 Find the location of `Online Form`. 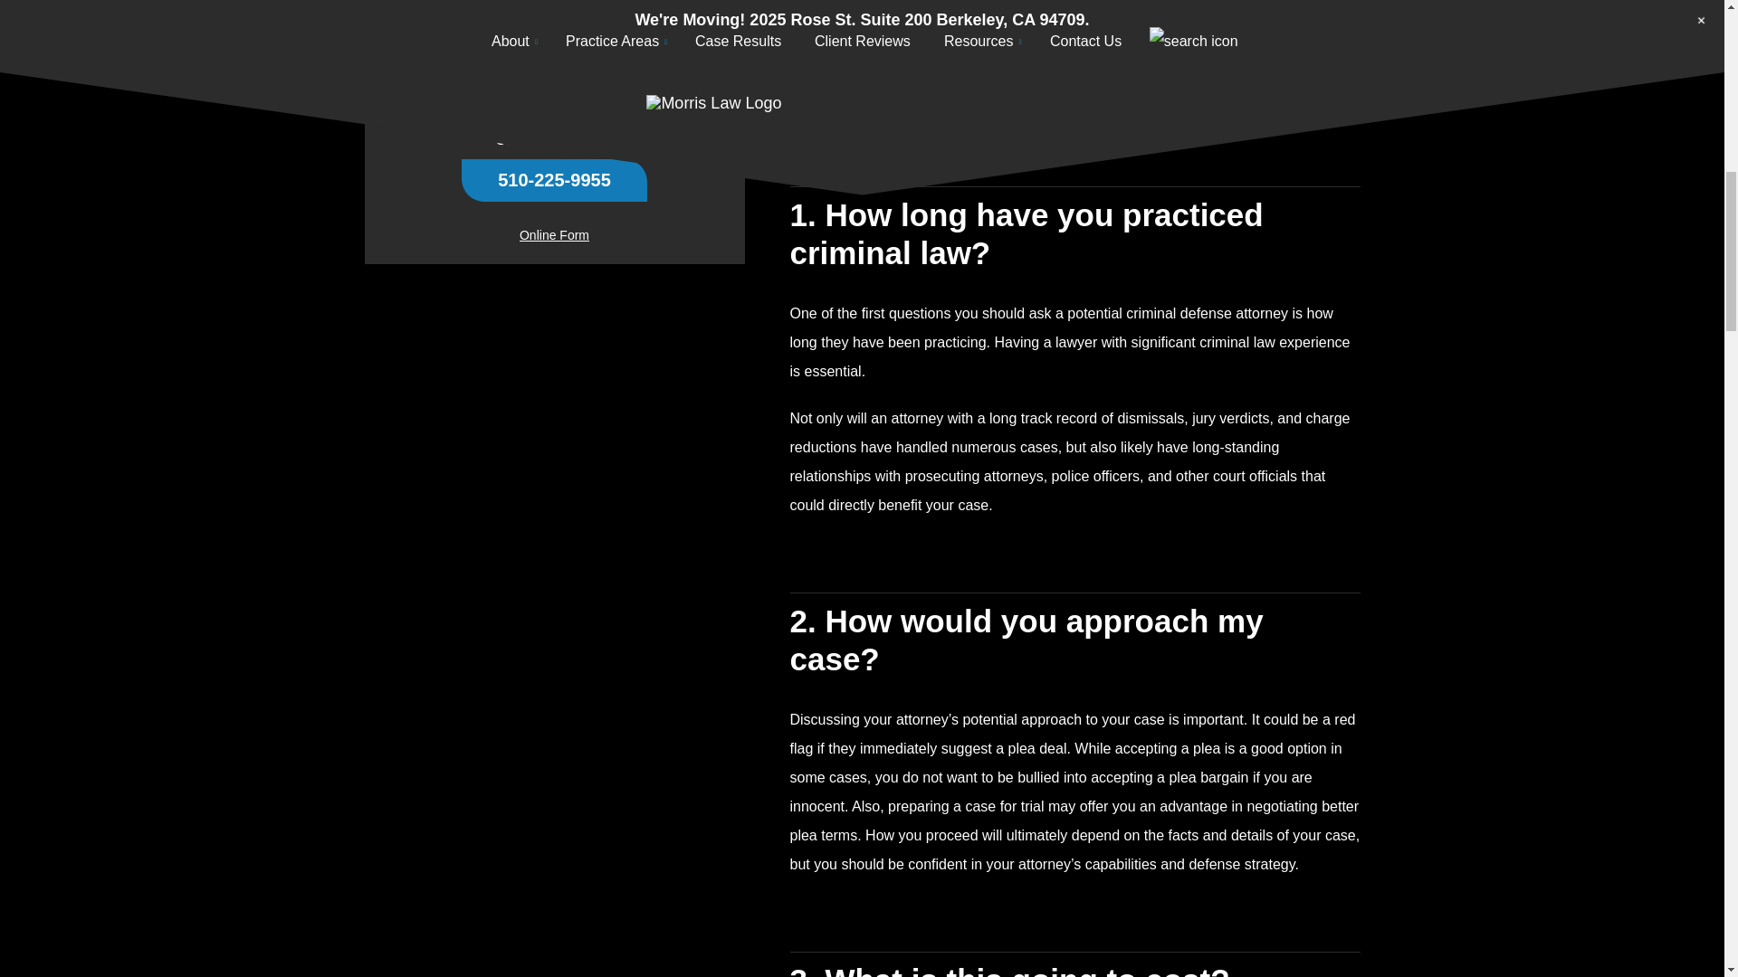

Online Form is located at coordinates (554, 4).